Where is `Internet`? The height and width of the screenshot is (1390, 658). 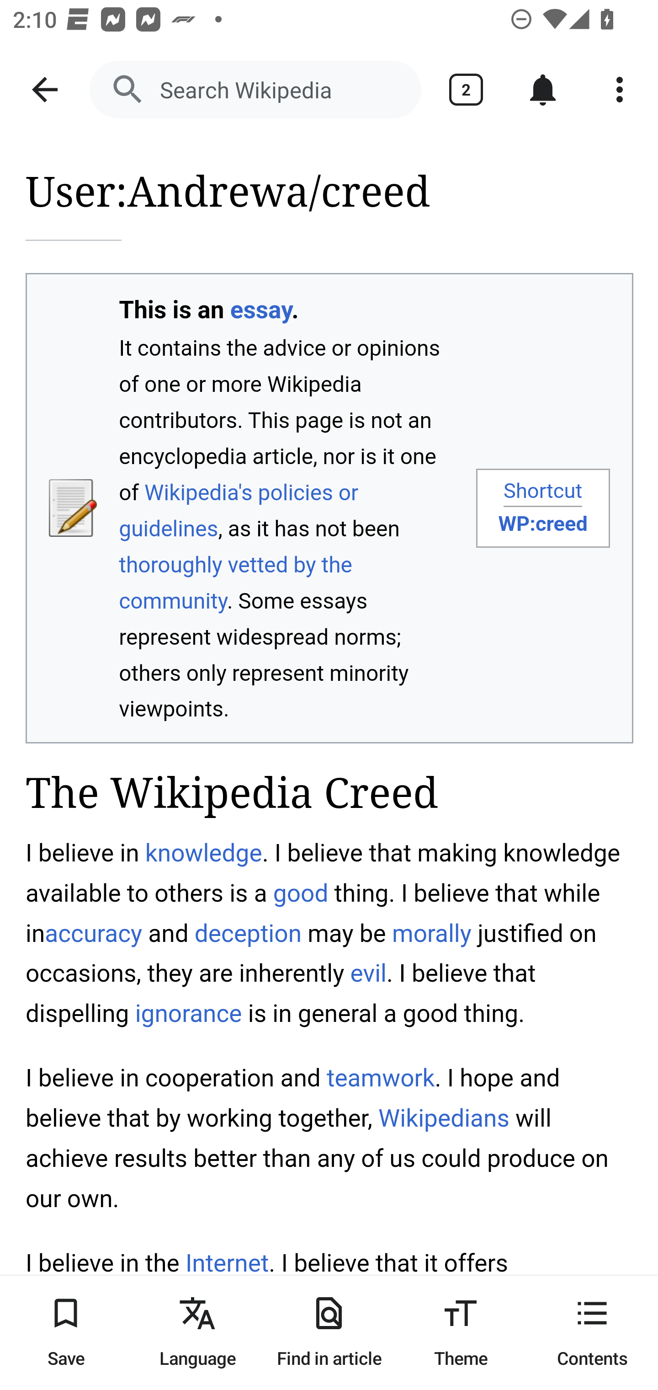
Internet is located at coordinates (227, 1263).